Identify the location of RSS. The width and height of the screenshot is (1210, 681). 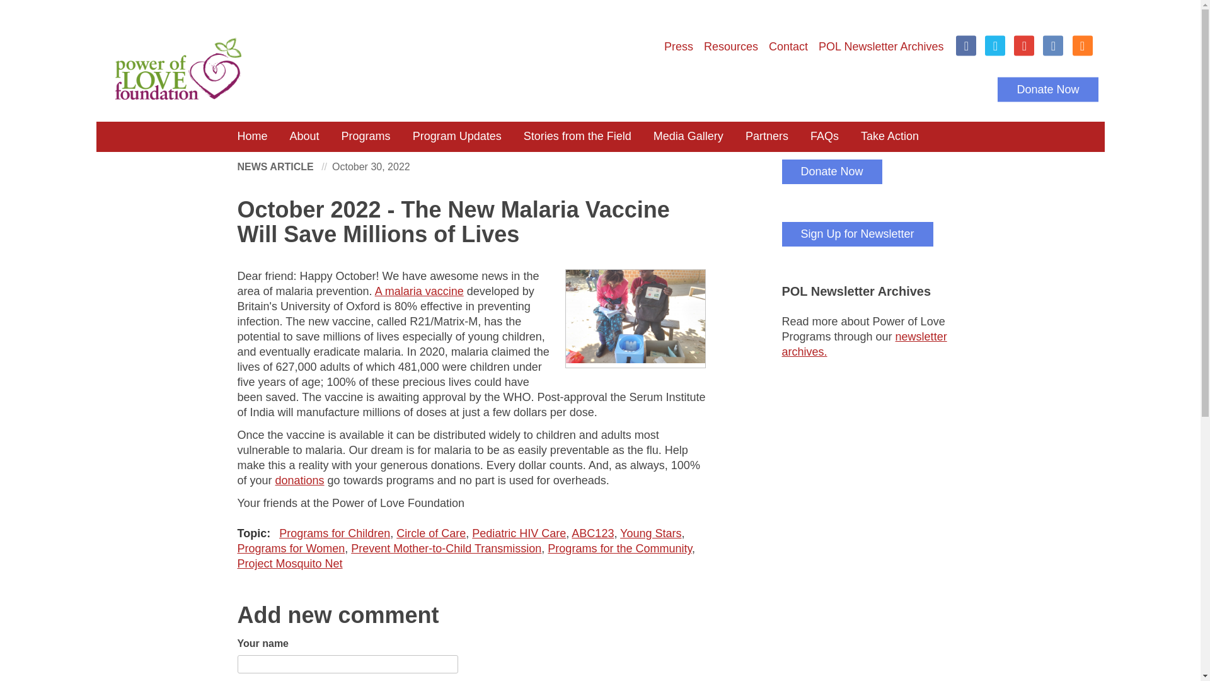
(1082, 45).